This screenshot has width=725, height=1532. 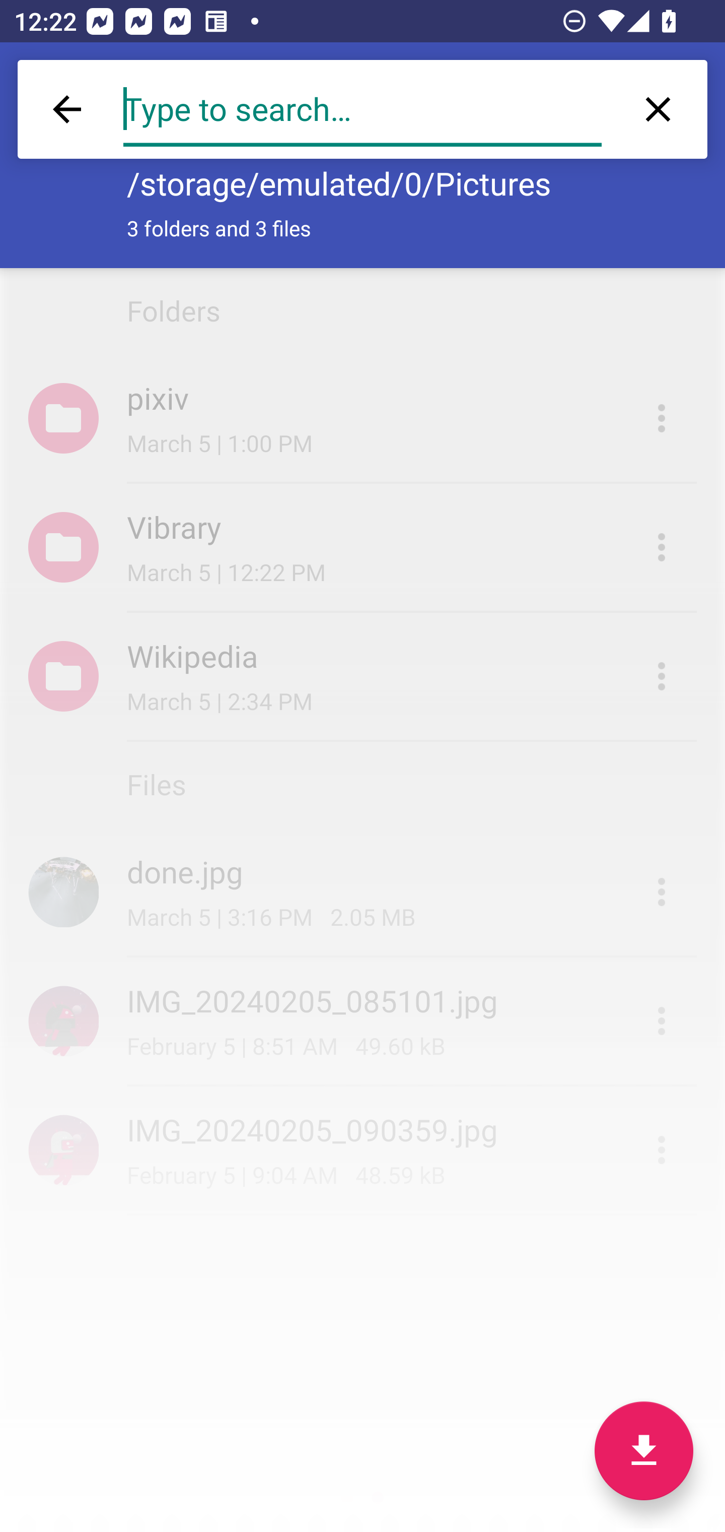 What do you see at coordinates (362, 547) in the screenshot?
I see `Vibrary March 5 | 12:22 PM` at bounding box center [362, 547].